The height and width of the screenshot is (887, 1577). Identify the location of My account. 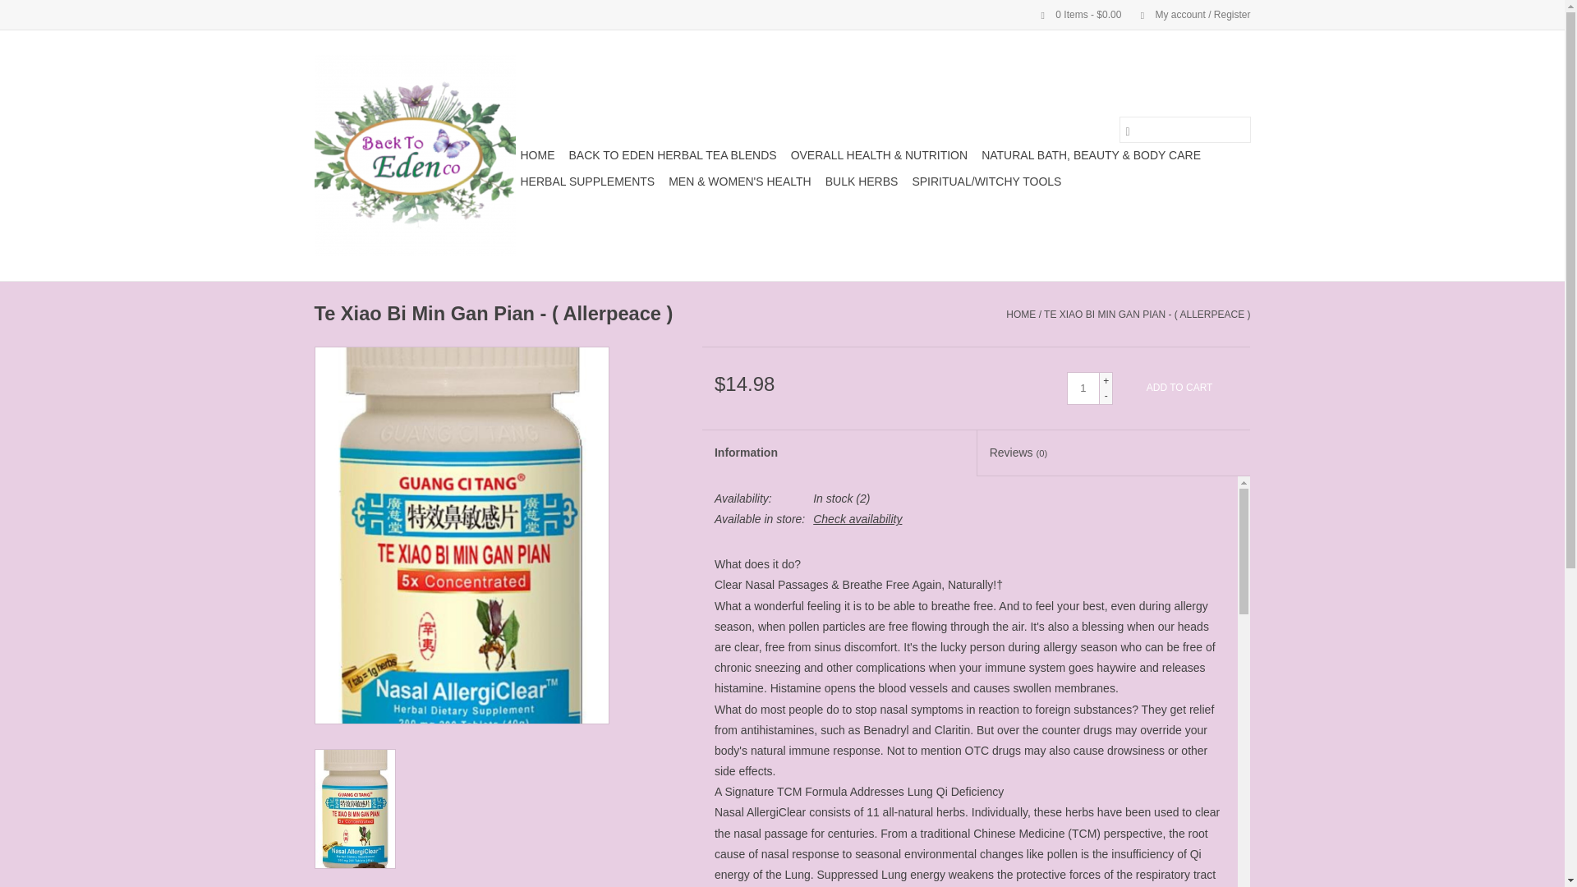
(1187, 14).